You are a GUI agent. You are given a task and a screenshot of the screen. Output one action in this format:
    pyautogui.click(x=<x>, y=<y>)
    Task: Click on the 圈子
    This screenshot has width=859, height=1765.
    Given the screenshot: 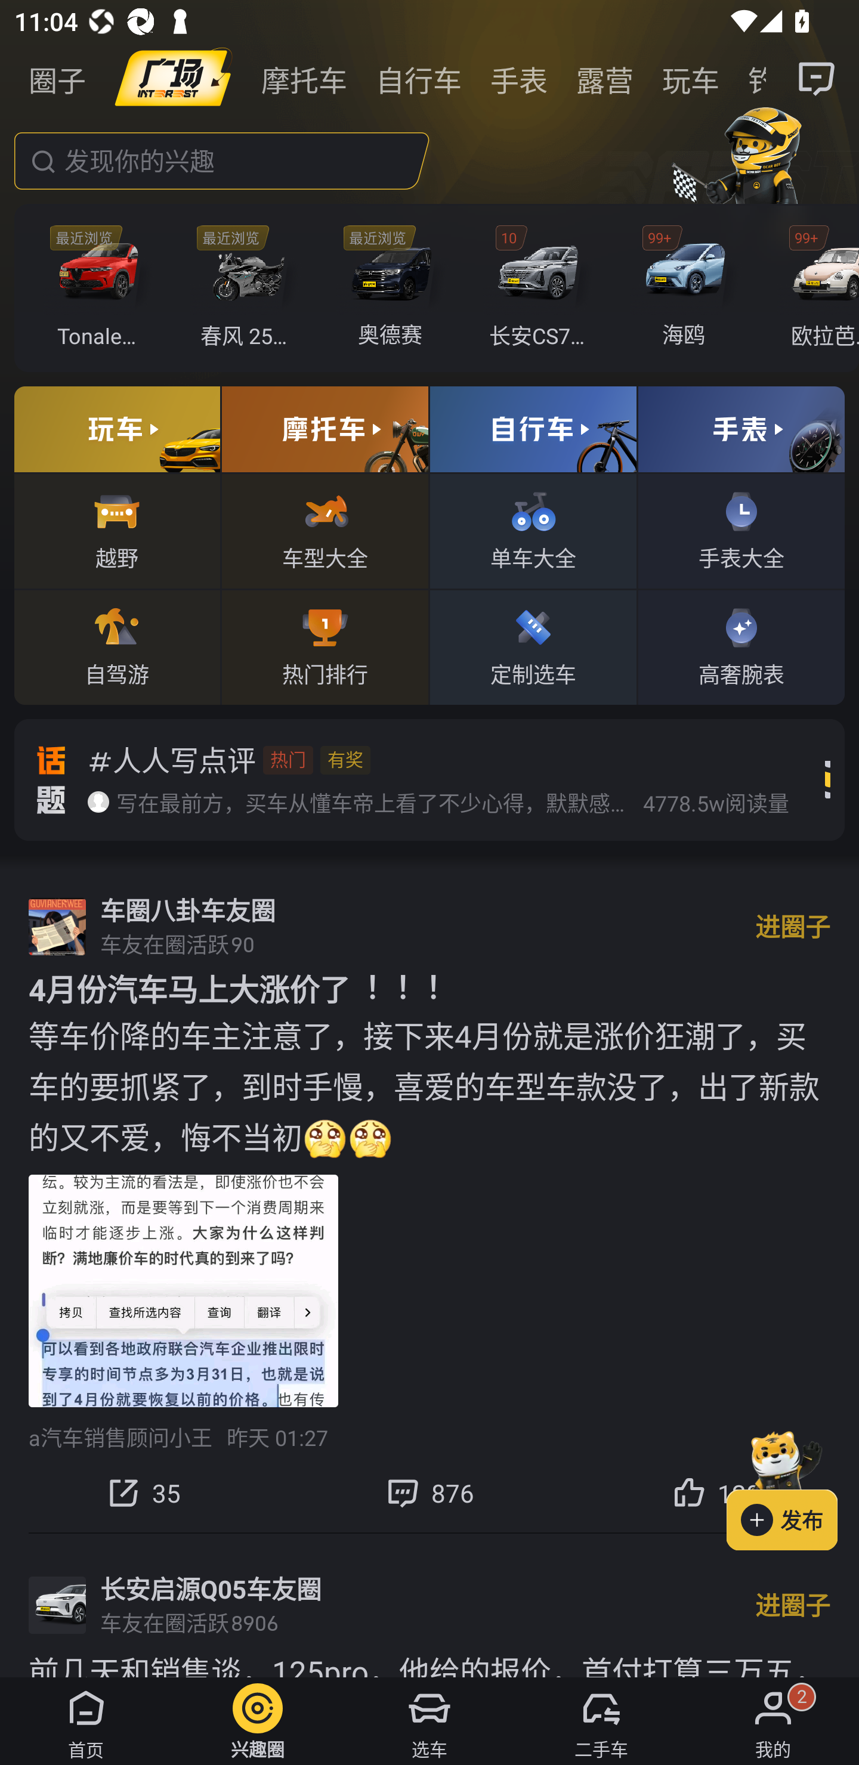 What is the action you would take?
    pyautogui.click(x=57, y=79)
    